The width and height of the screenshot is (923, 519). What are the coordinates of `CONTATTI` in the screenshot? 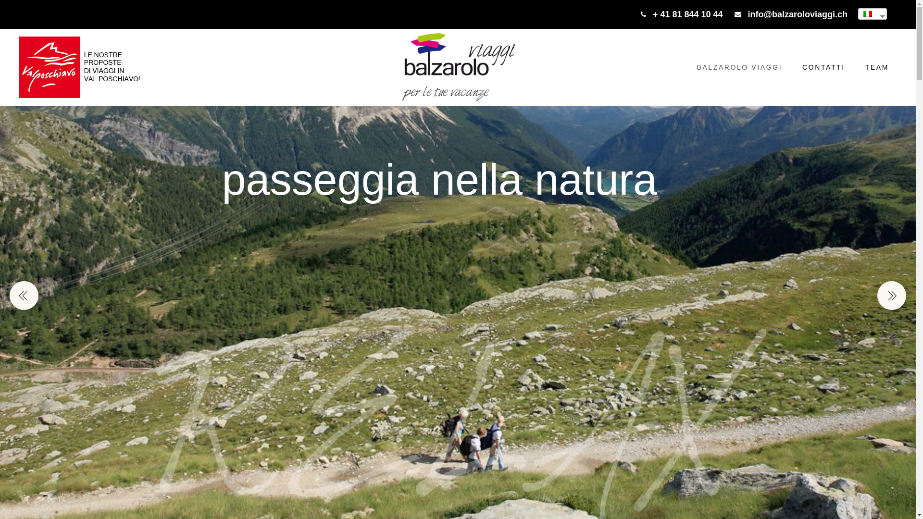 It's located at (824, 67).